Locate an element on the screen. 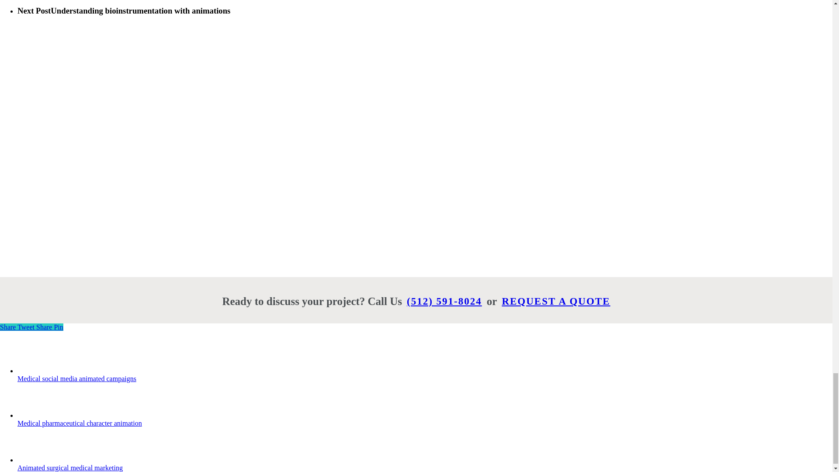 The image size is (839, 472). Share this is located at coordinates (9, 327).